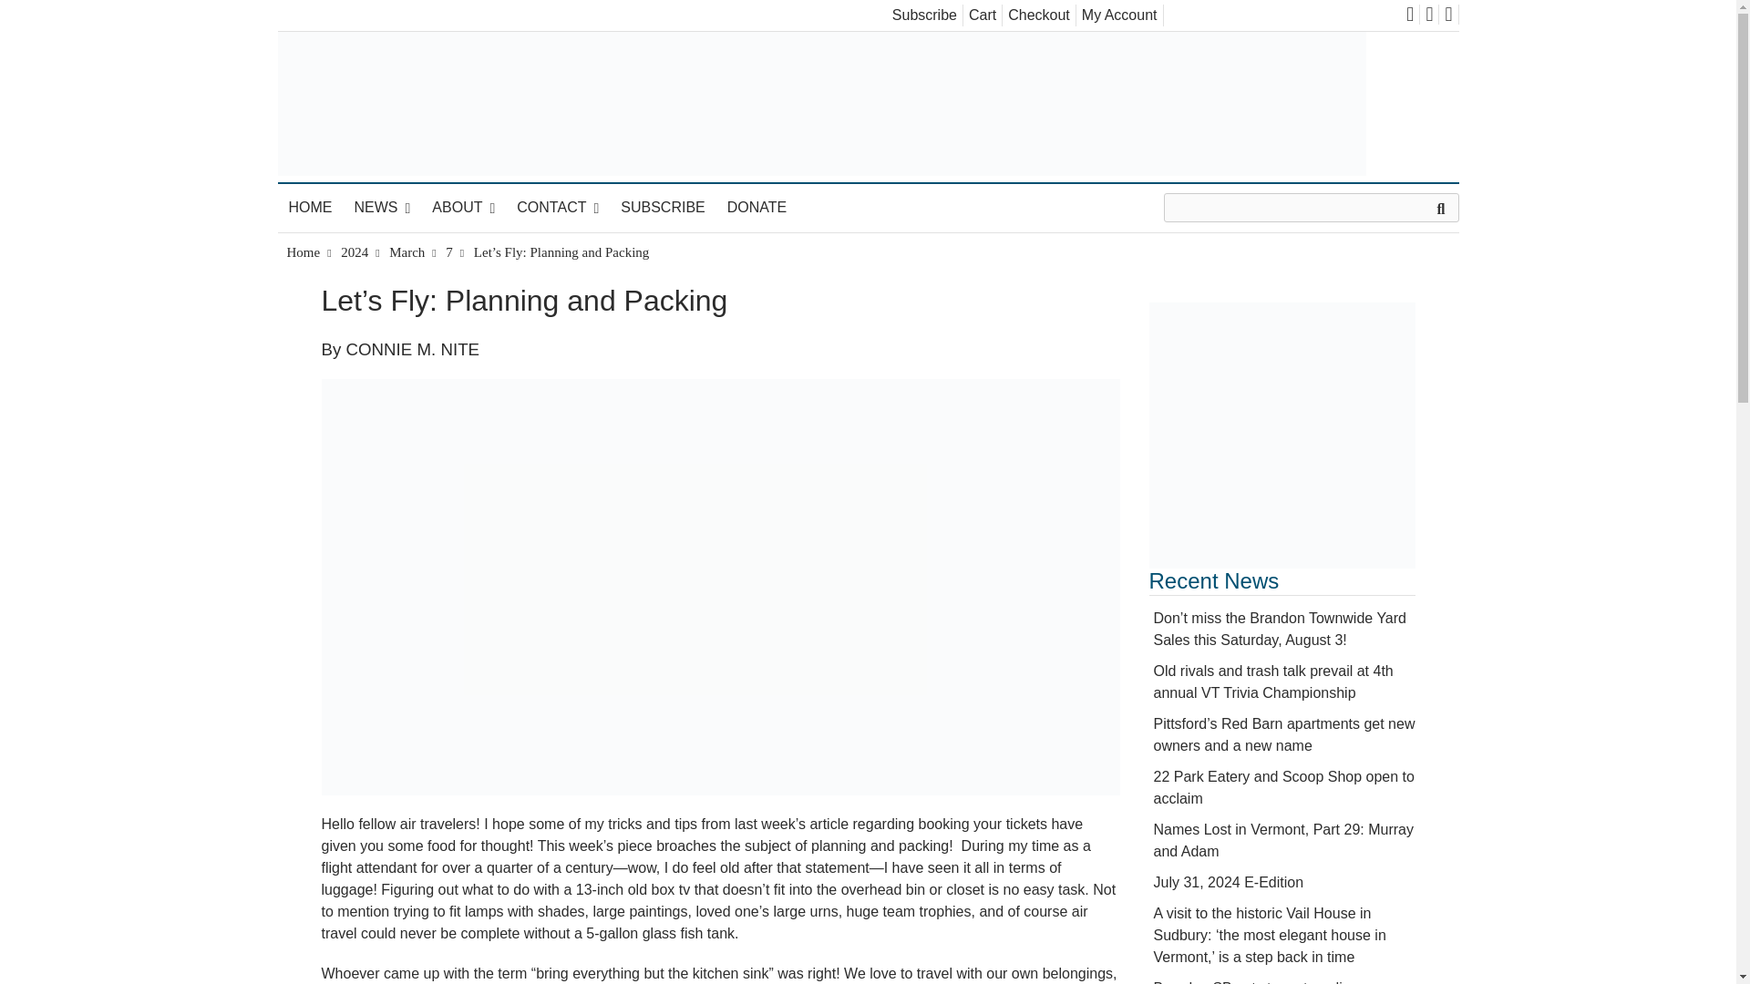 The width and height of the screenshot is (1750, 984). Describe the element at coordinates (757, 207) in the screenshot. I see `DONATE` at that location.